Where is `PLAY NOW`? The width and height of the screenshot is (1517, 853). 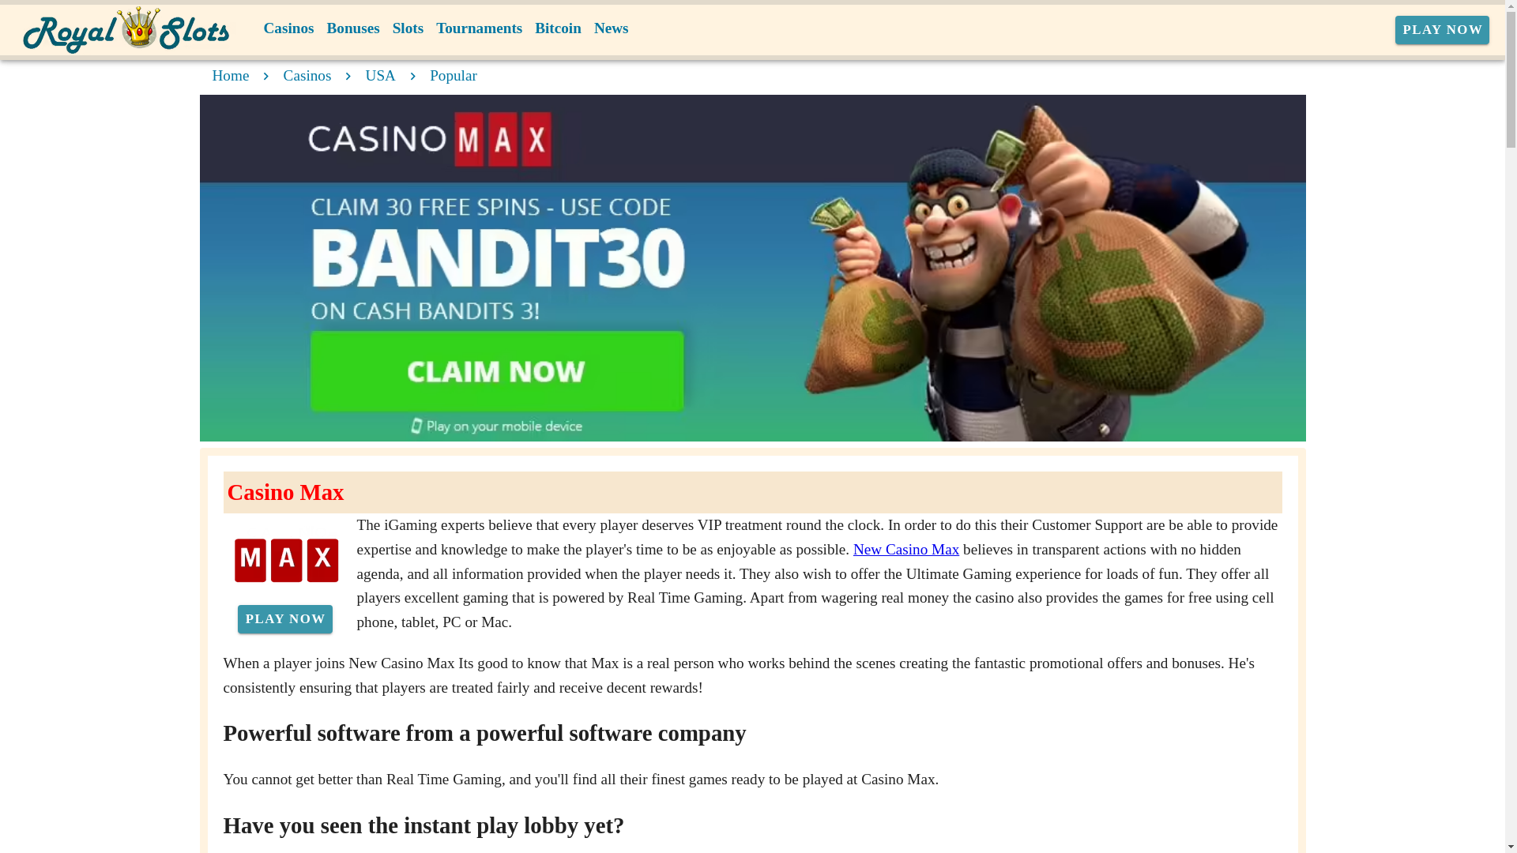
PLAY NOW is located at coordinates (284, 619).